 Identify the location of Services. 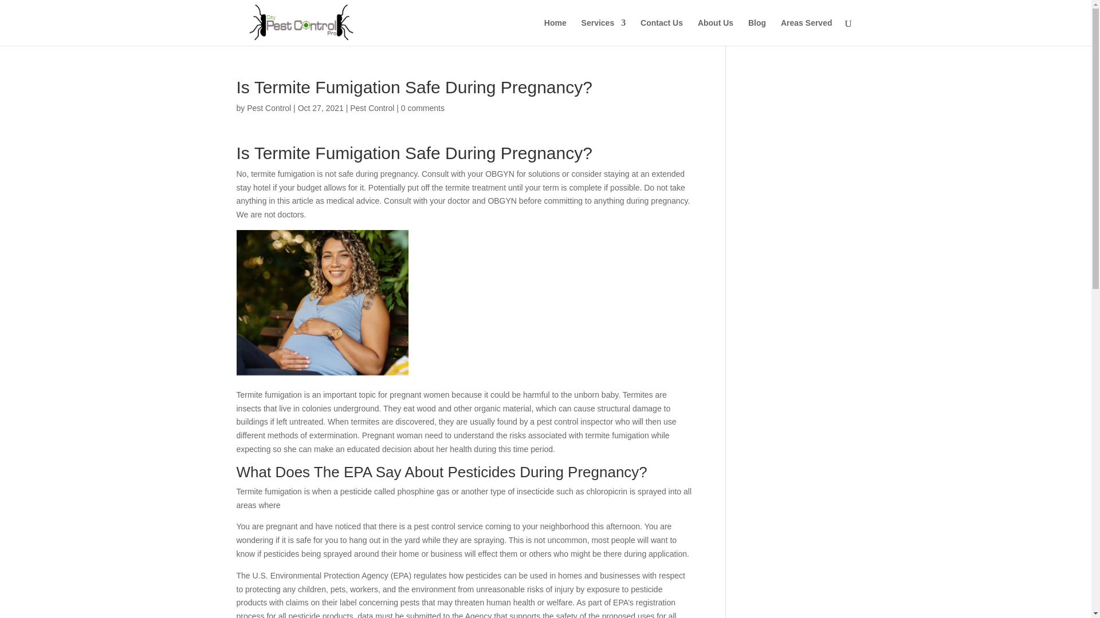
(604, 32).